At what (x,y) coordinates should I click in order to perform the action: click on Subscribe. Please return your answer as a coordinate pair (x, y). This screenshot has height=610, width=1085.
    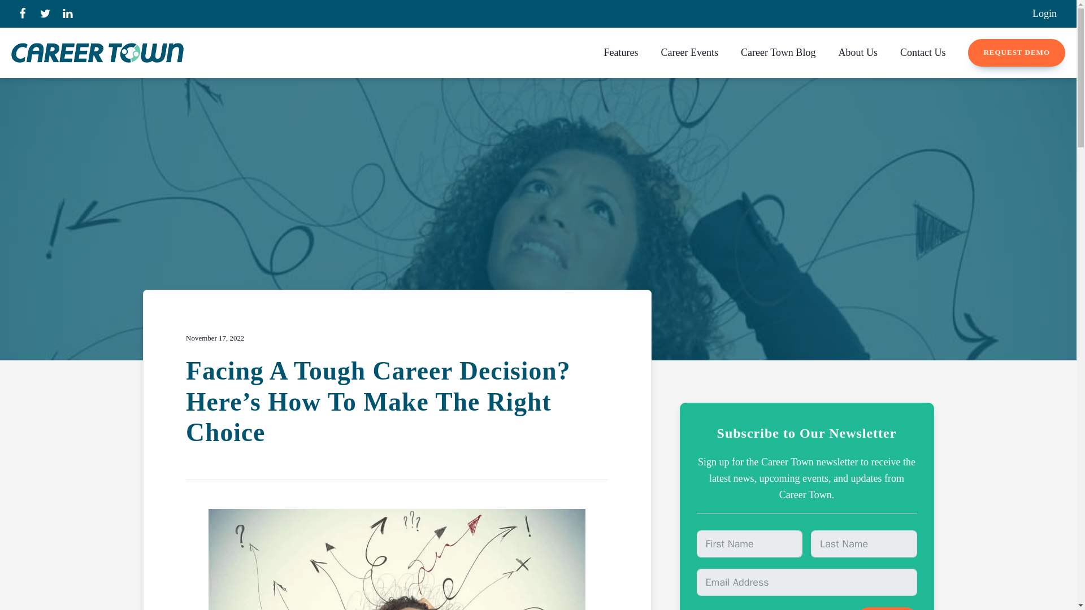
    Looking at the image, I should click on (887, 608).